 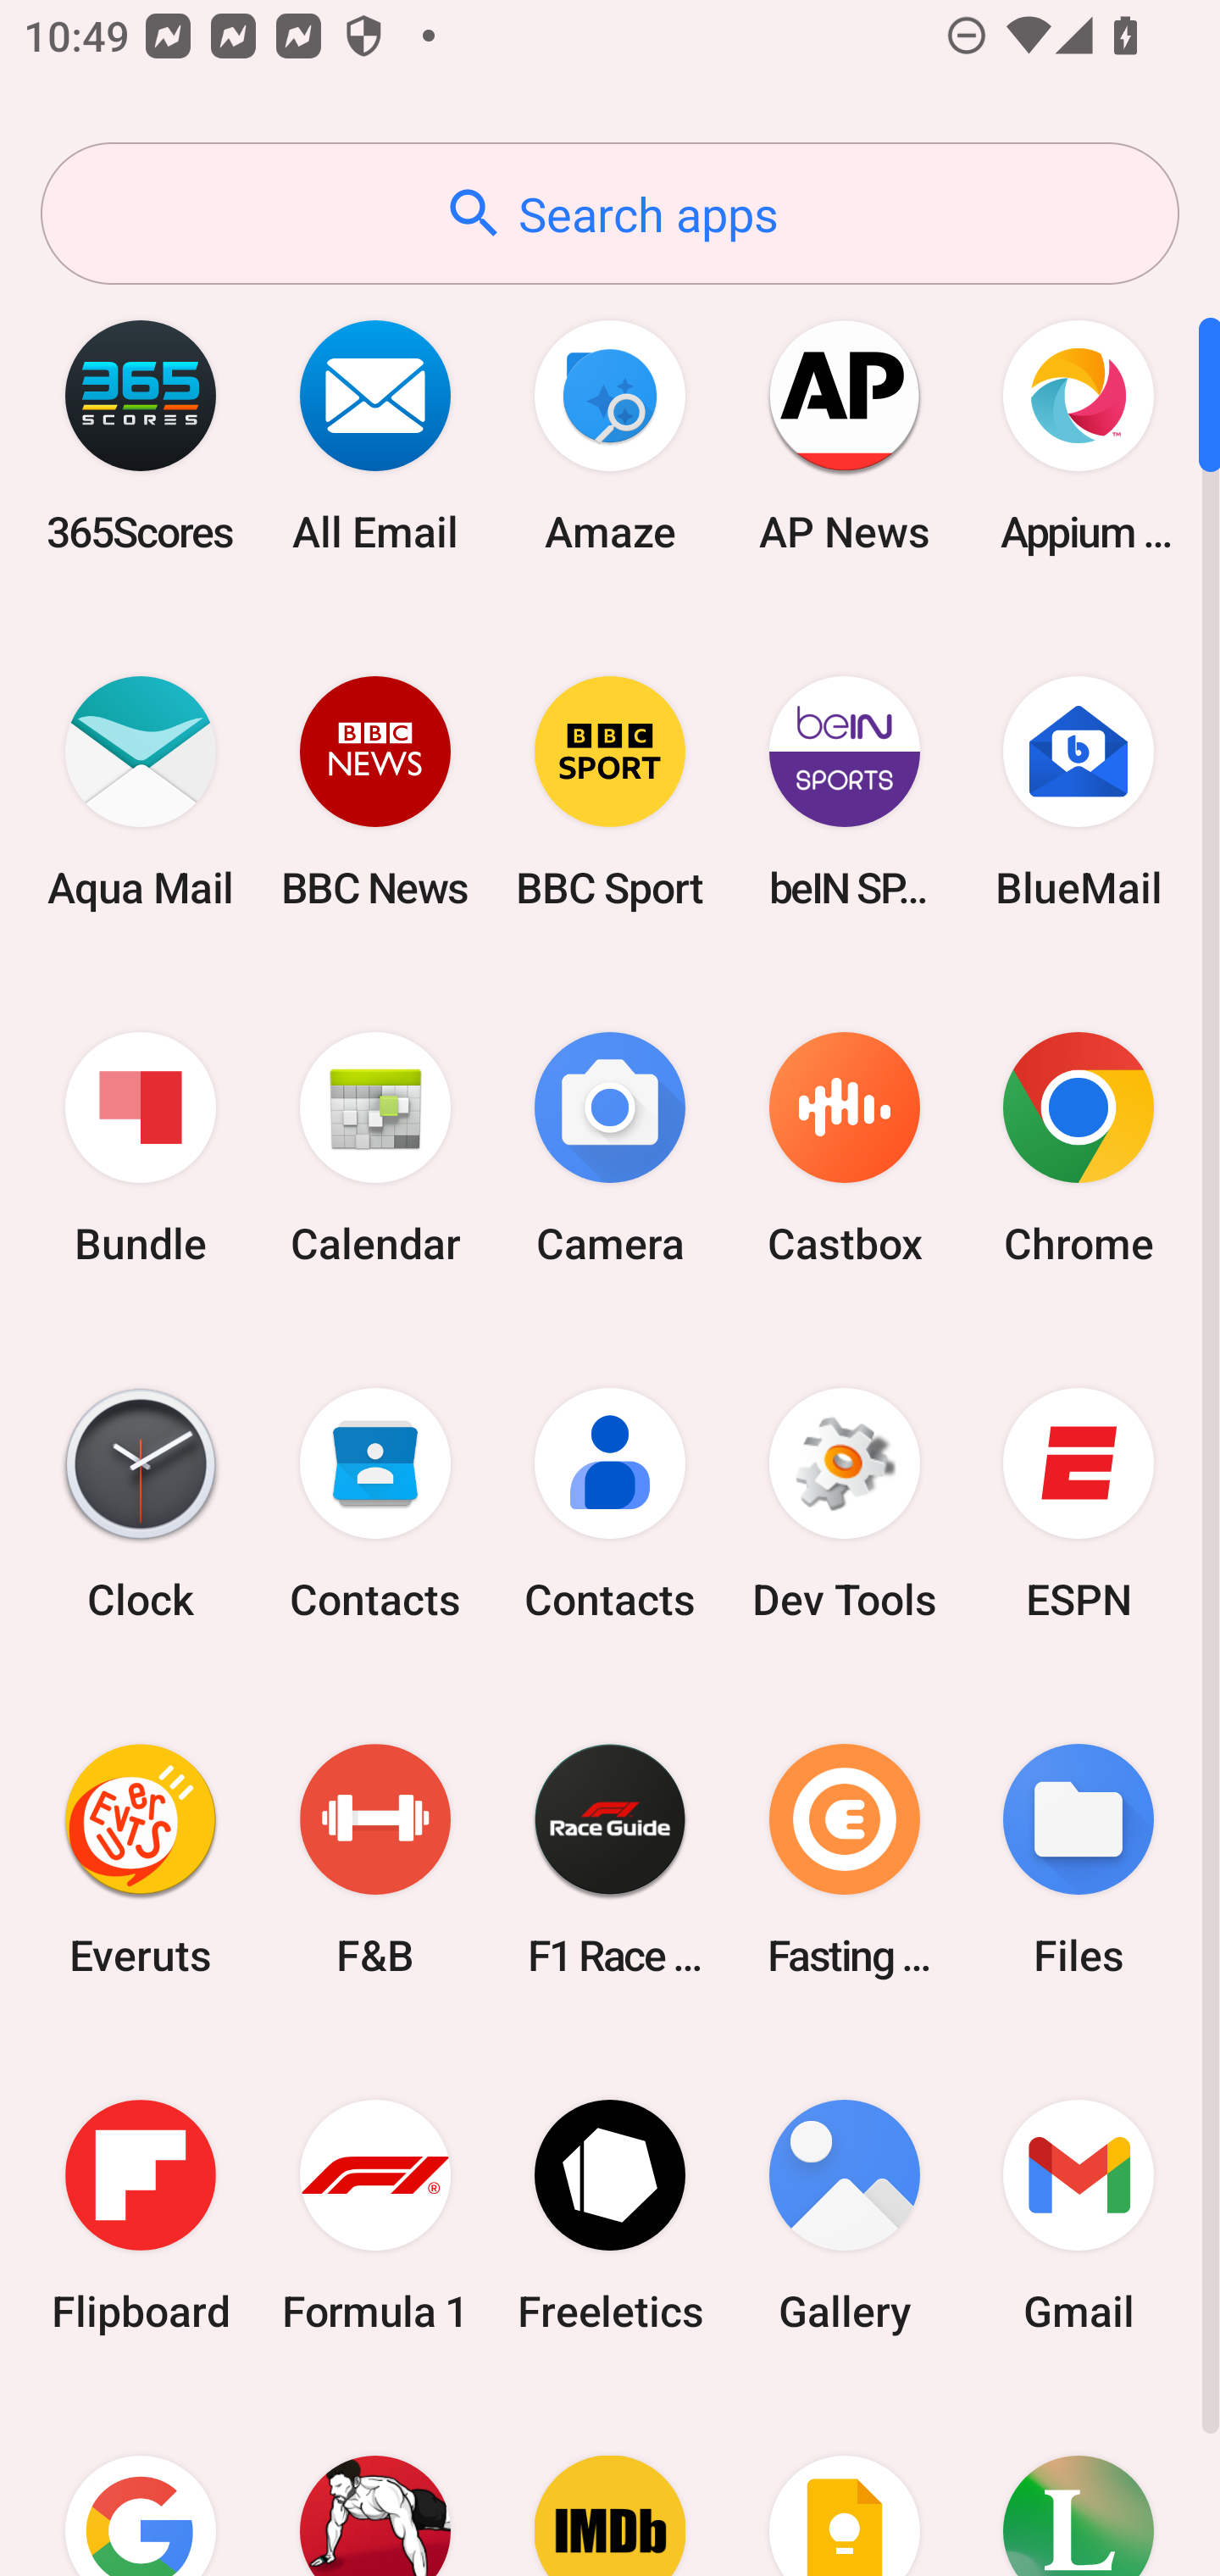 What do you see at coordinates (610, 791) in the screenshot?
I see `BBC Sport` at bounding box center [610, 791].